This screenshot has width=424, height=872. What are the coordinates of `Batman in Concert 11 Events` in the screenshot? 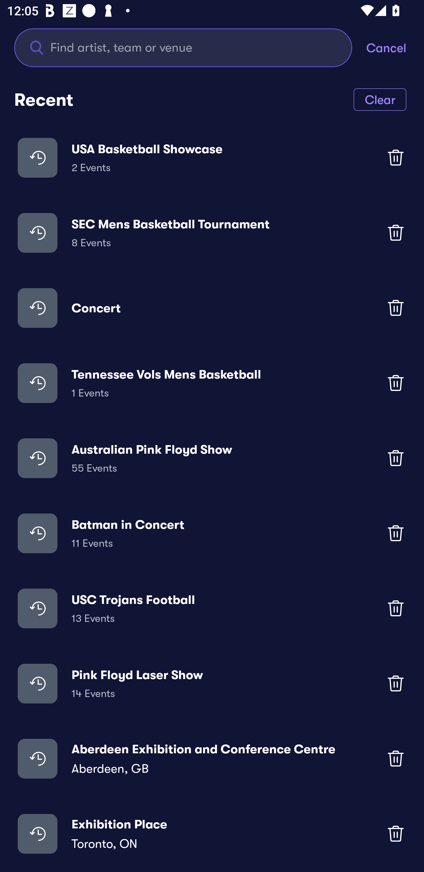 It's located at (212, 533).